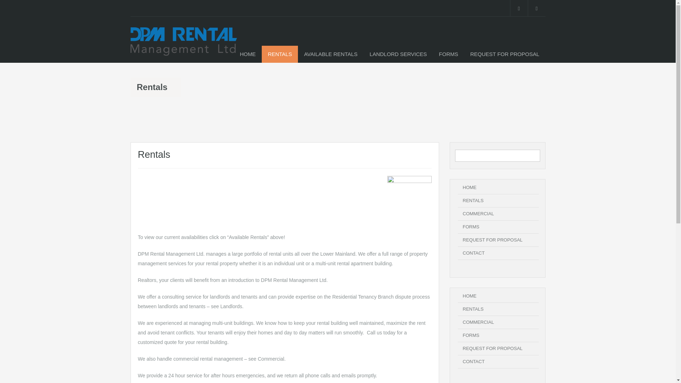 The width and height of the screenshot is (681, 383). What do you see at coordinates (533, 155) in the screenshot?
I see `Search` at bounding box center [533, 155].